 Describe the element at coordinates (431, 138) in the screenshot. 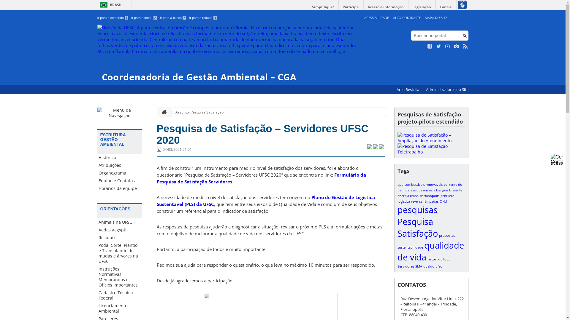

I see `Participe!` at that location.